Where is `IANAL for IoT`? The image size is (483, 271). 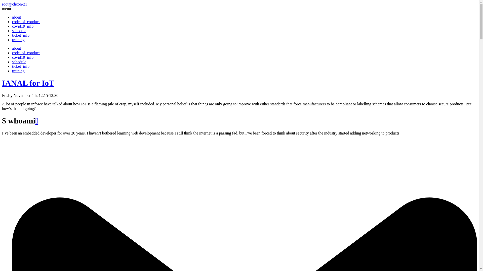 IANAL for IoT is located at coordinates (28, 83).